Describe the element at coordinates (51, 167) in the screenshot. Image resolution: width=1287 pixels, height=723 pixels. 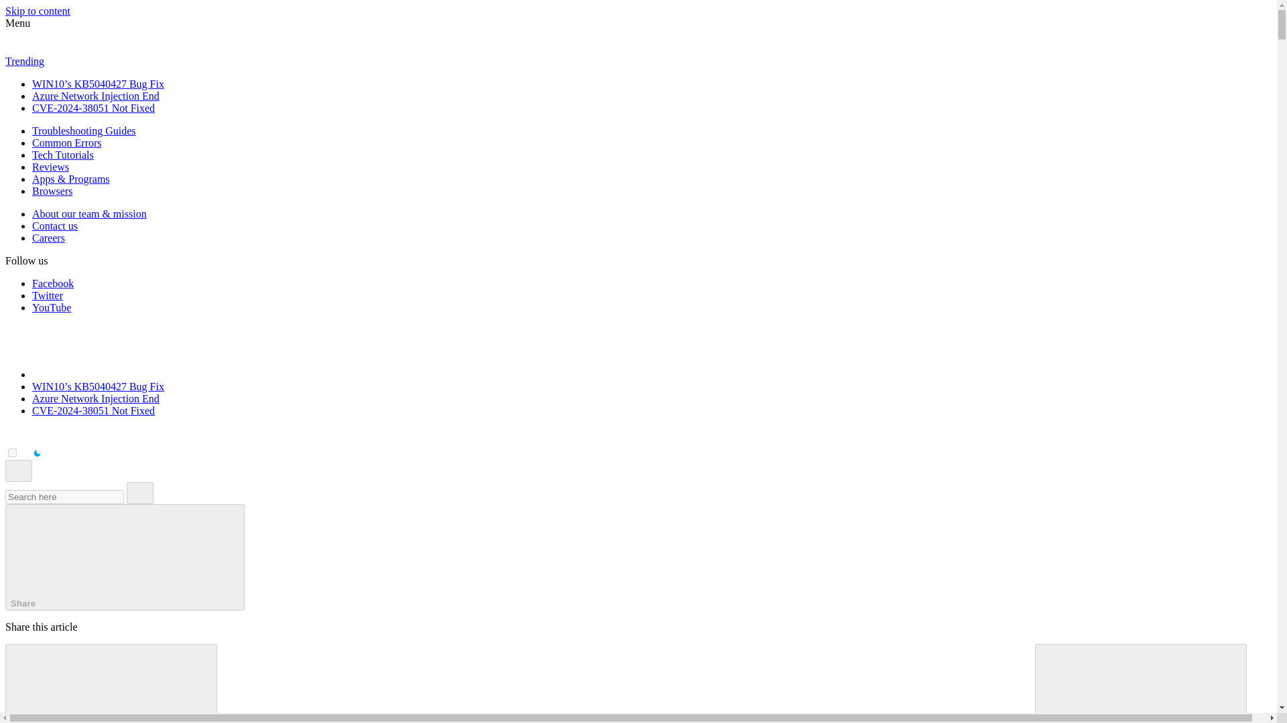
I see `Reviews` at that location.